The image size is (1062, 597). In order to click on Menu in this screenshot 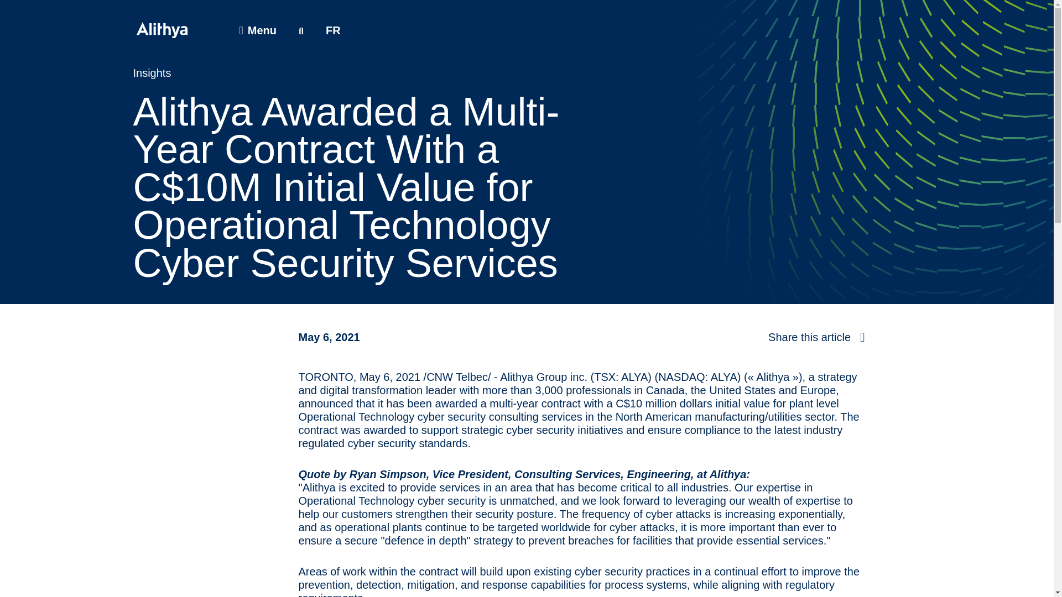, I will do `click(258, 30)`.